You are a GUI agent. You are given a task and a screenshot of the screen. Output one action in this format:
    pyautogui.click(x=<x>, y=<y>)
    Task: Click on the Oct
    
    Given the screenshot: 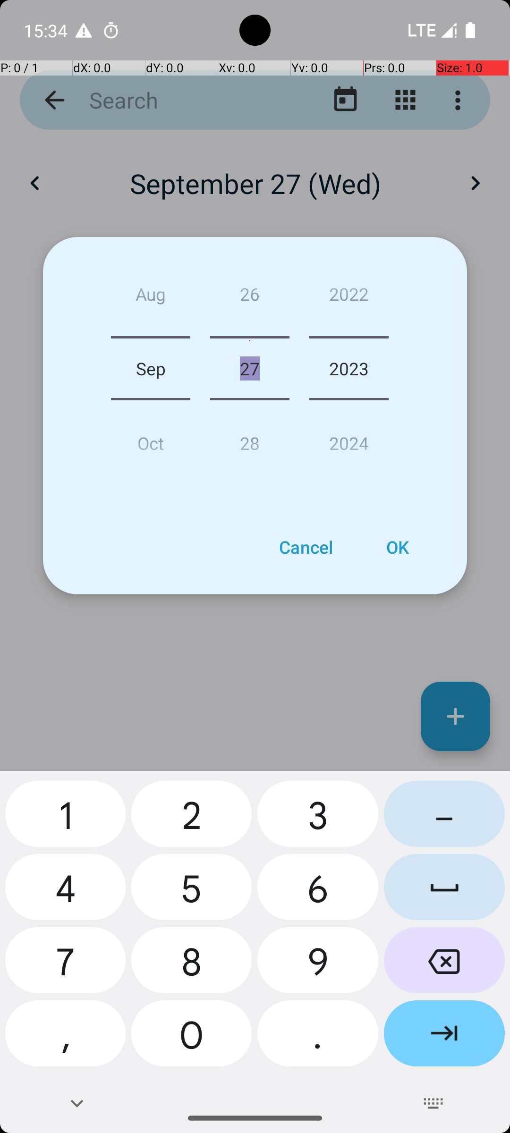 What is the action you would take?
    pyautogui.click(x=151, y=439)
    